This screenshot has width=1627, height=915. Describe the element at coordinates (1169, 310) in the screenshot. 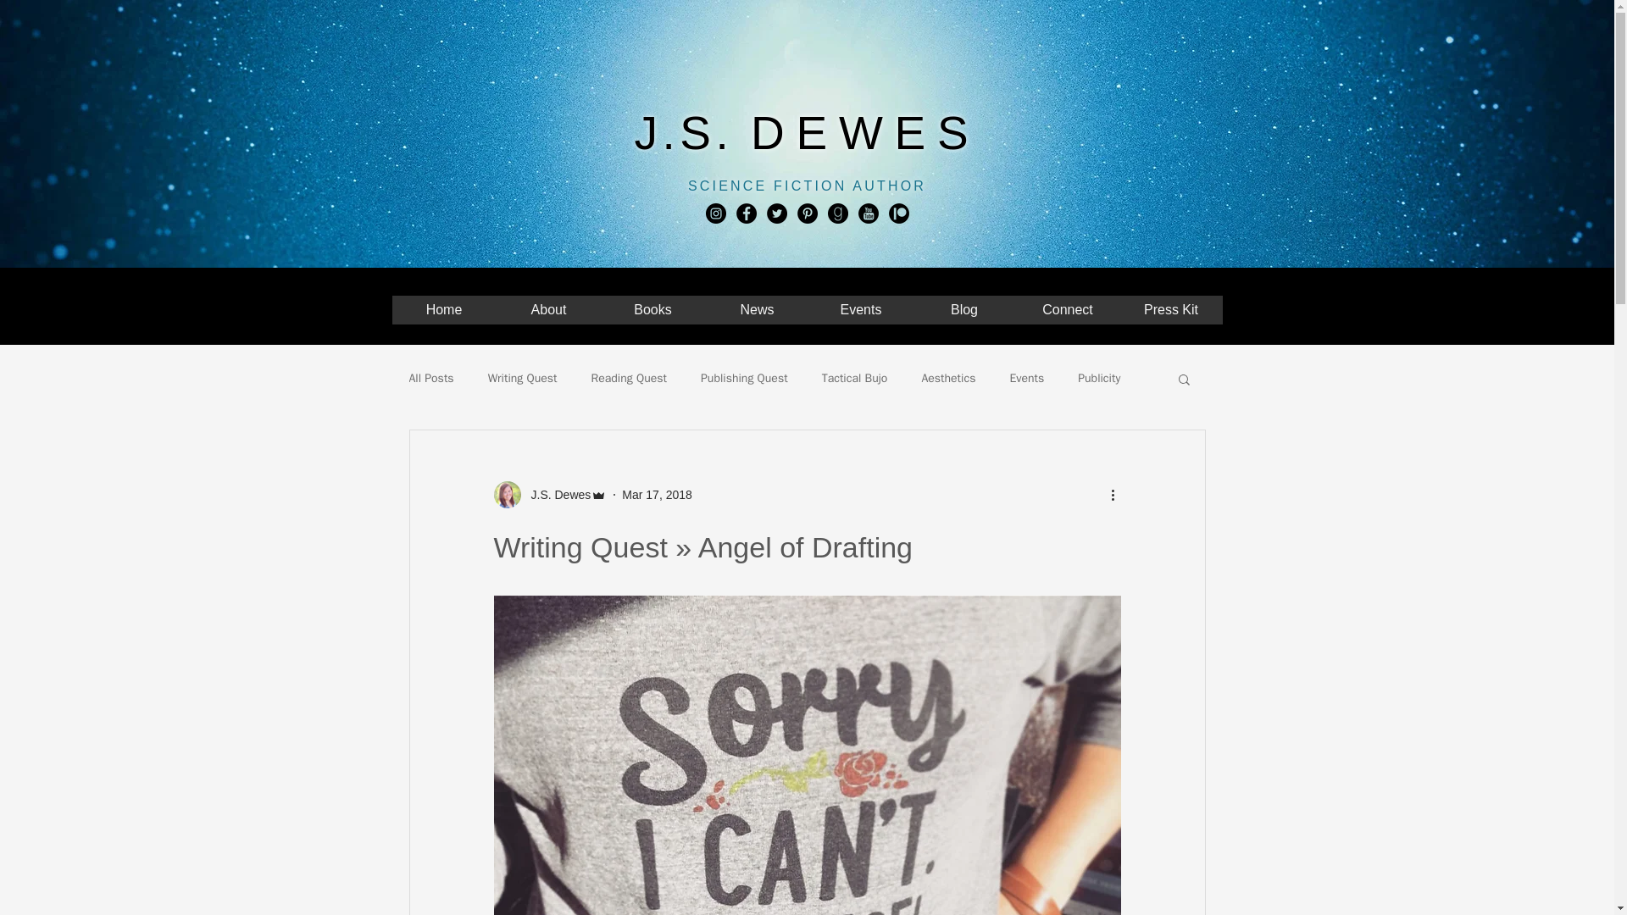

I see `Press Kit` at that location.